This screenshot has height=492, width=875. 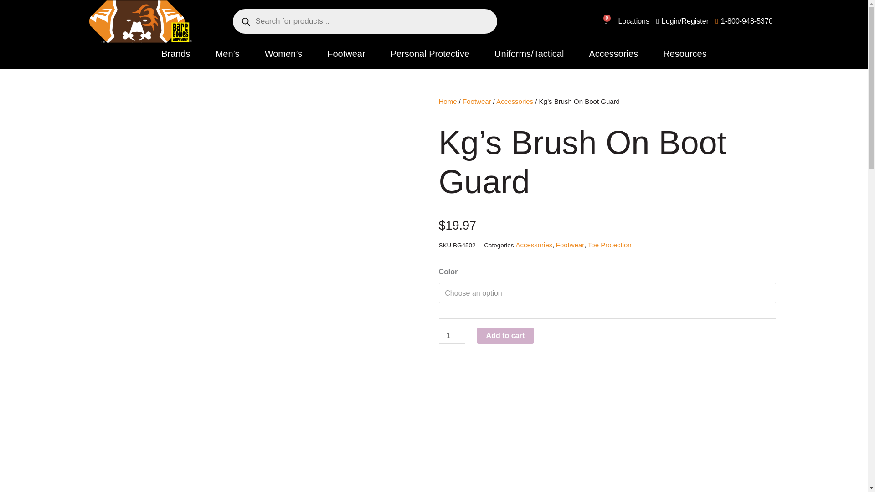 What do you see at coordinates (451, 335) in the screenshot?
I see `Locations` at bounding box center [451, 335].